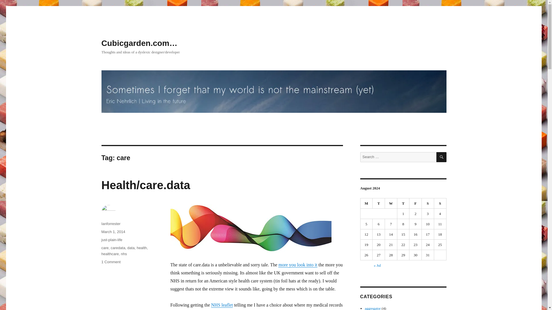 The width and height of the screenshot is (552, 310). I want to click on aggregator, so click(373, 308).